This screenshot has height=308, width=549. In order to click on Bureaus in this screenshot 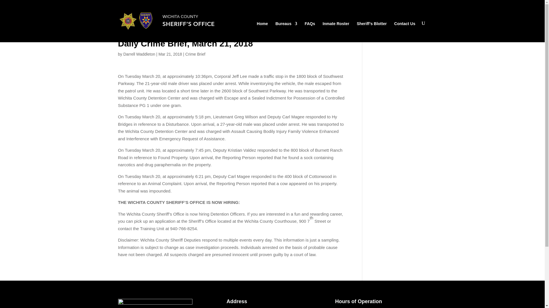, I will do `click(286, 31)`.